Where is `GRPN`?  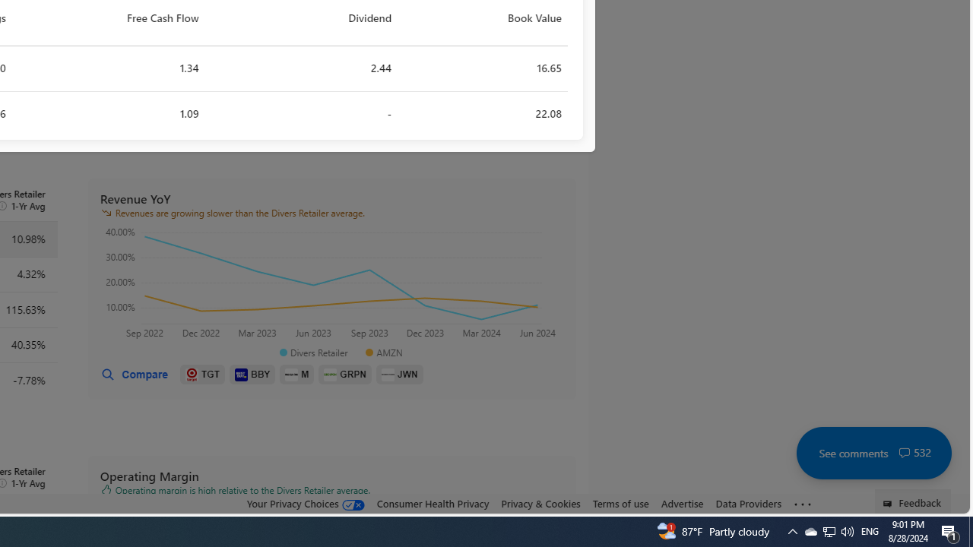 GRPN is located at coordinates (345, 375).